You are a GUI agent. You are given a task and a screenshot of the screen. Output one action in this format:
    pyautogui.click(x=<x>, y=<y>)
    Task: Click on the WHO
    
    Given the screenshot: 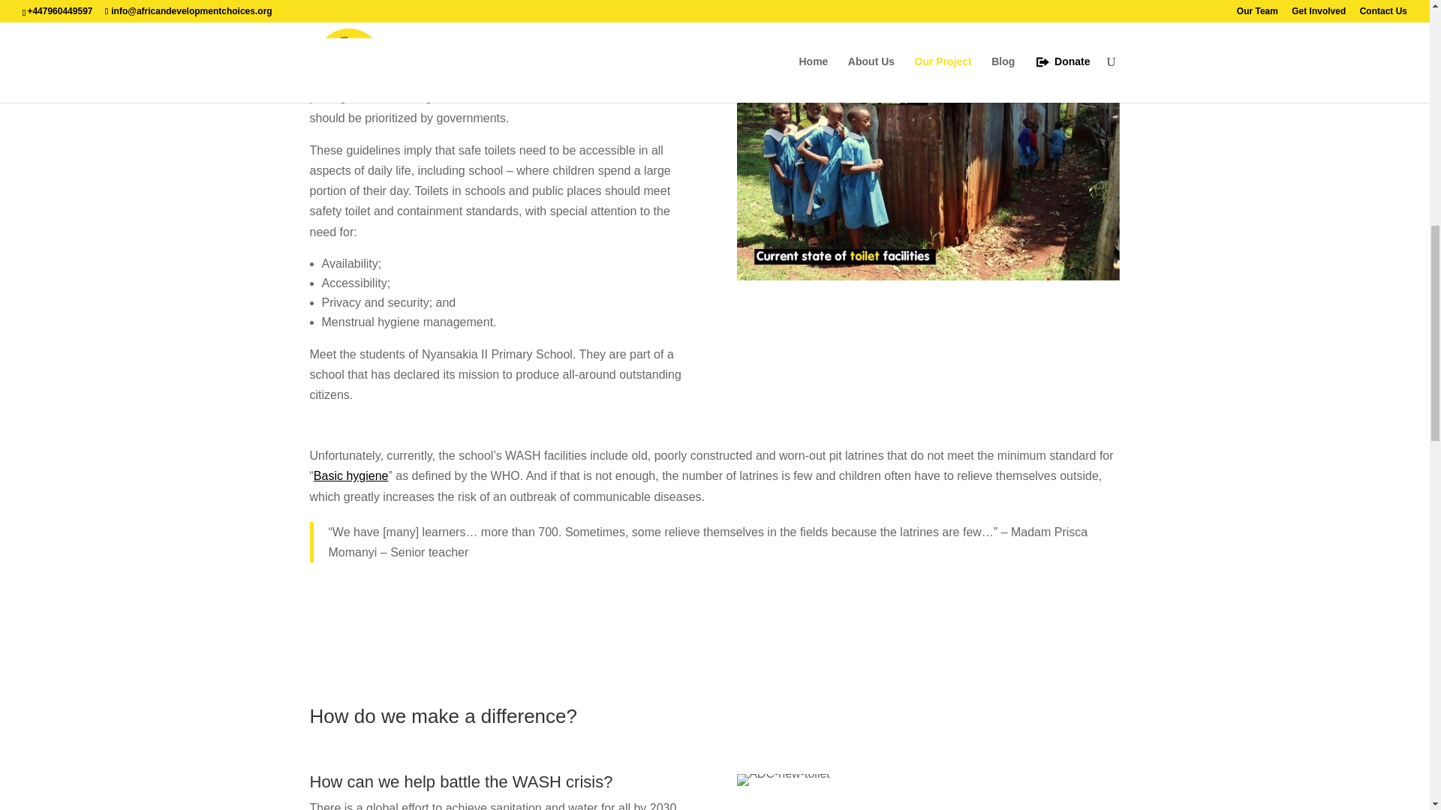 What is the action you would take?
    pyautogui.click(x=414, y=238)
    